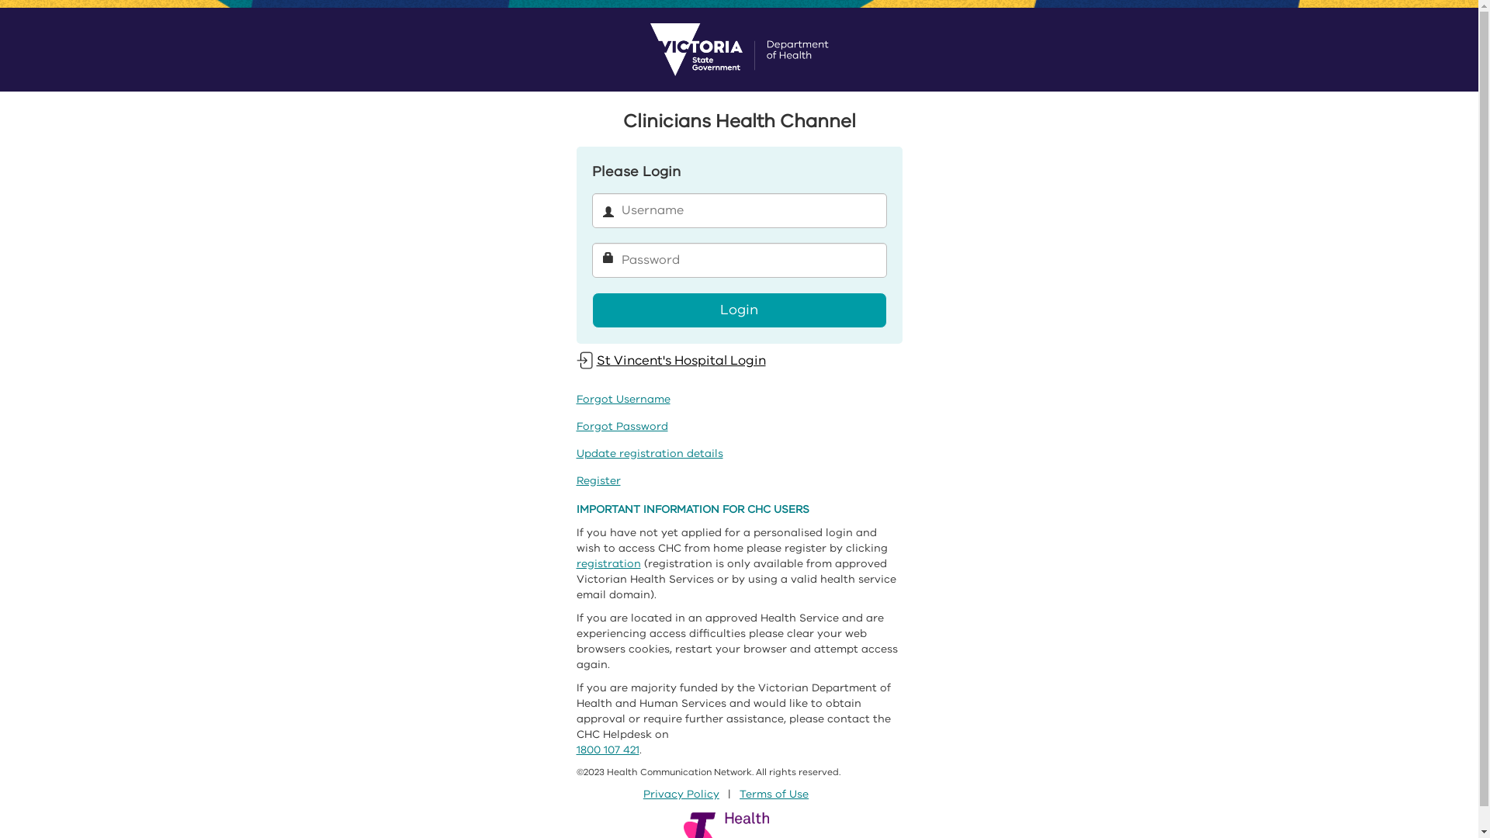  Describe the element at coordinates (670, 360) in the screenshot. I see `St Vincent's Hospital Login` at that location.